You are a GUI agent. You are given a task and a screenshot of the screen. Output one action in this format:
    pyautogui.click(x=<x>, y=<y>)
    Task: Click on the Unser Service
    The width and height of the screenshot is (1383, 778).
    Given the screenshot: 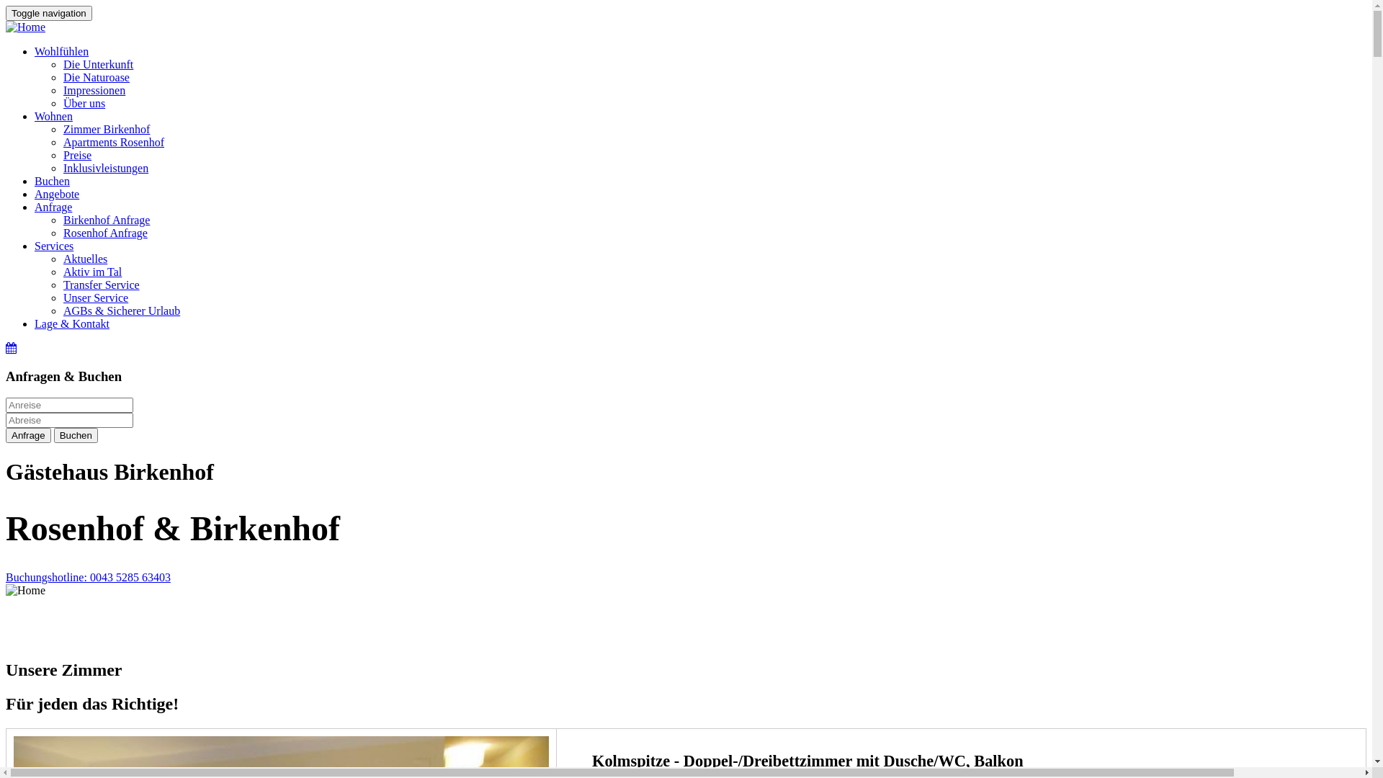 What is the action you would take?
    pyautogui.click(x=96, y=298)
    